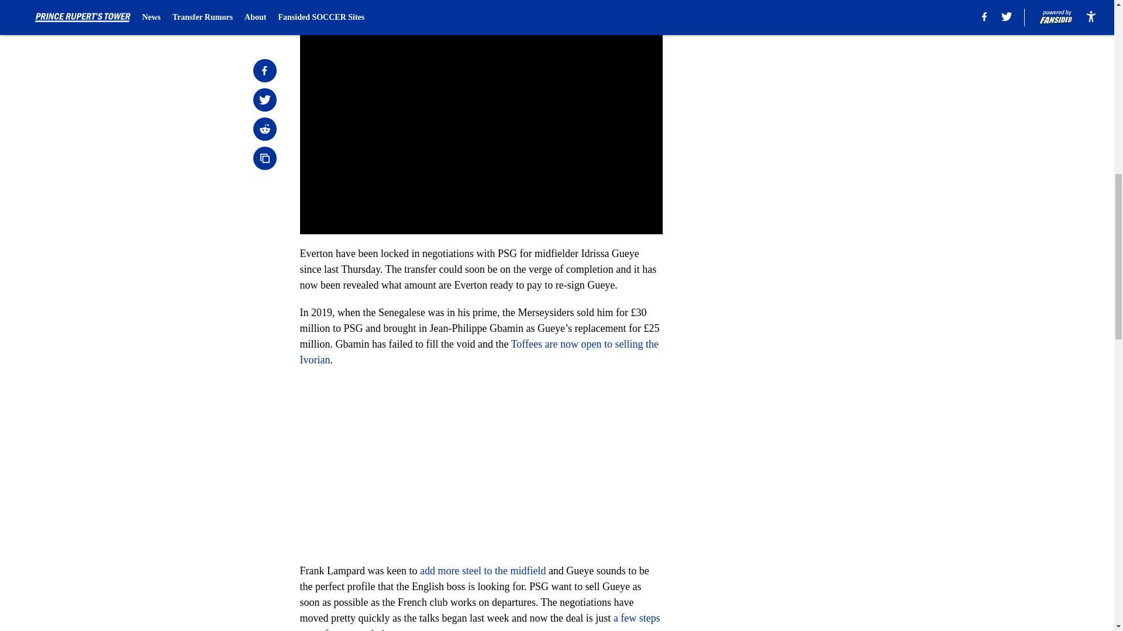 This screenshot has width=1123, height=631. What do you see at coordinates (480, 622) in the screenshot?
I see `a few steps away from completion` at bounding box center [480, 622].